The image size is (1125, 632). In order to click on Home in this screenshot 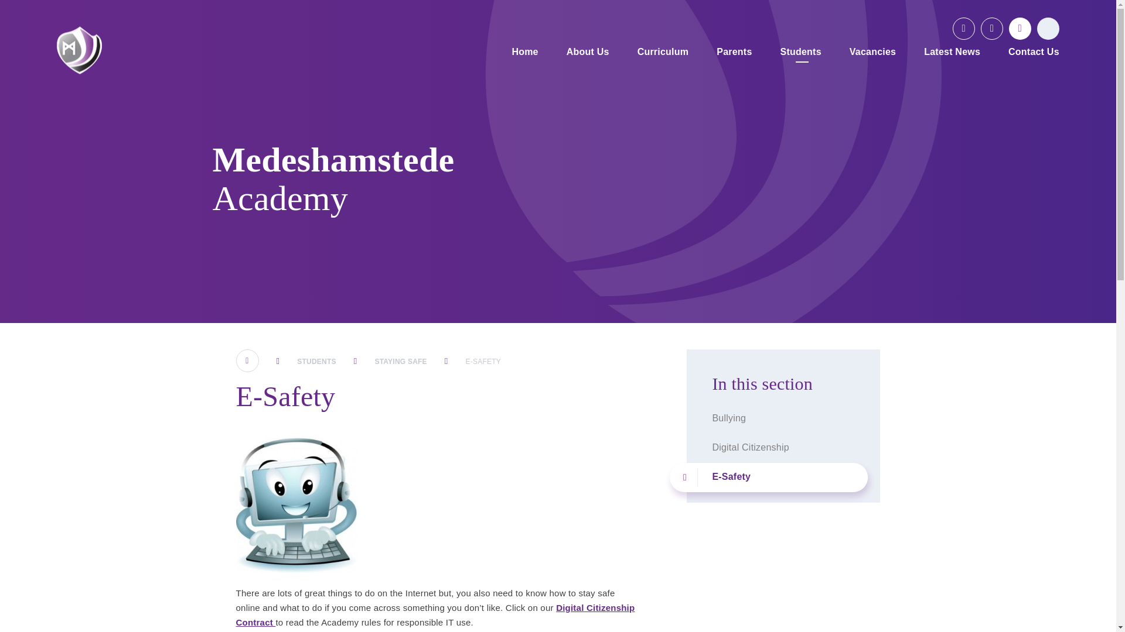, I will do `click(524, 53)`.